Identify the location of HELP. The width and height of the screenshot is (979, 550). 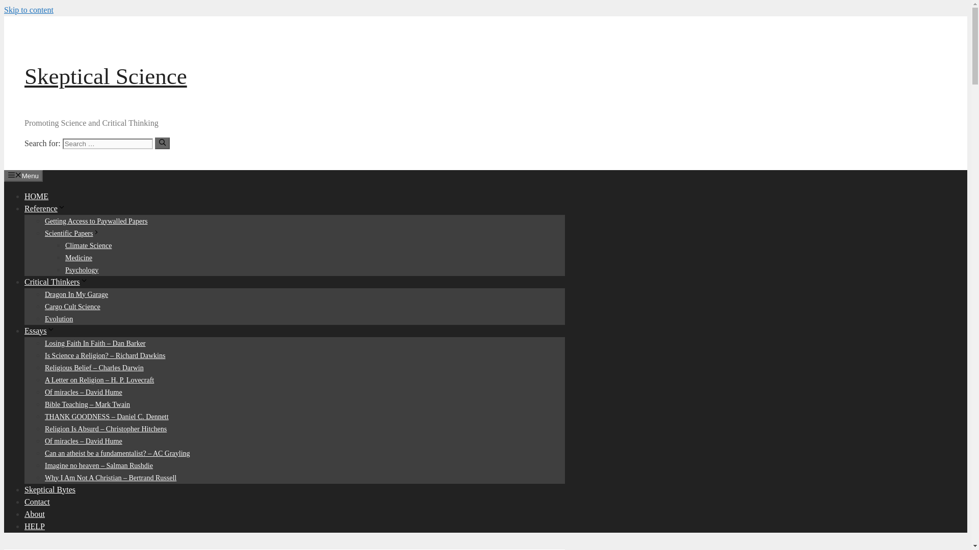
(35, 526).